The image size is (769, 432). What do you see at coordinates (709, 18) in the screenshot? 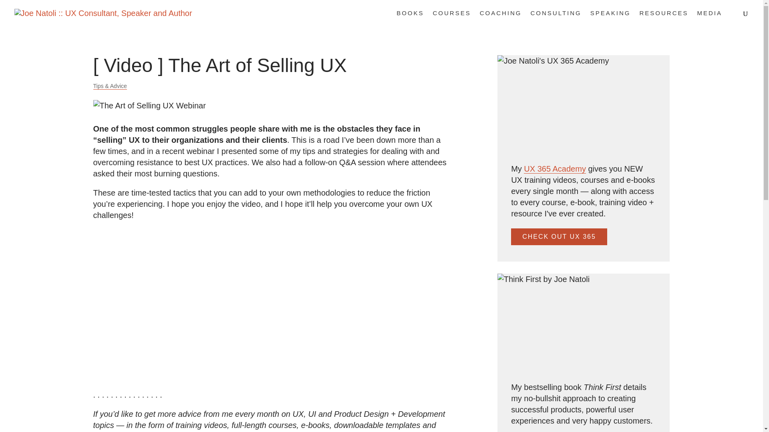
I see `MEDIA` at bounding box center [709, 18].